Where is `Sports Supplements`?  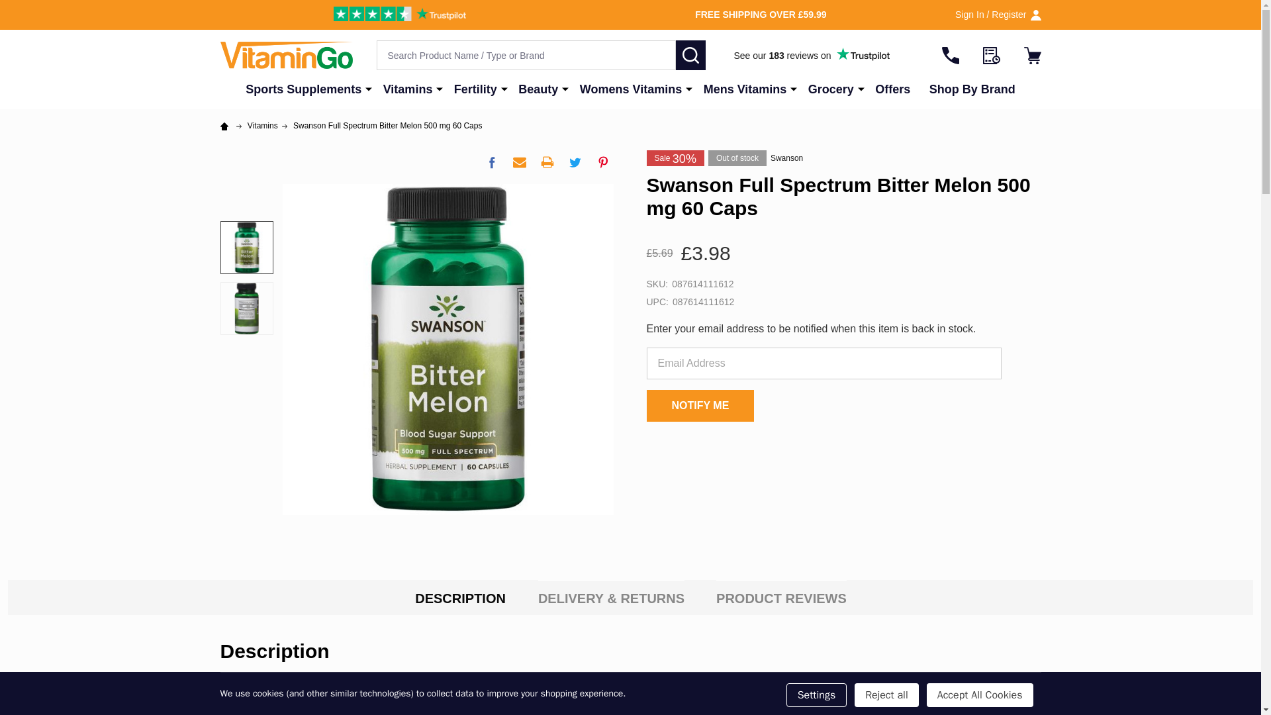 Sports Supplements is located at coordinates (301, 89).